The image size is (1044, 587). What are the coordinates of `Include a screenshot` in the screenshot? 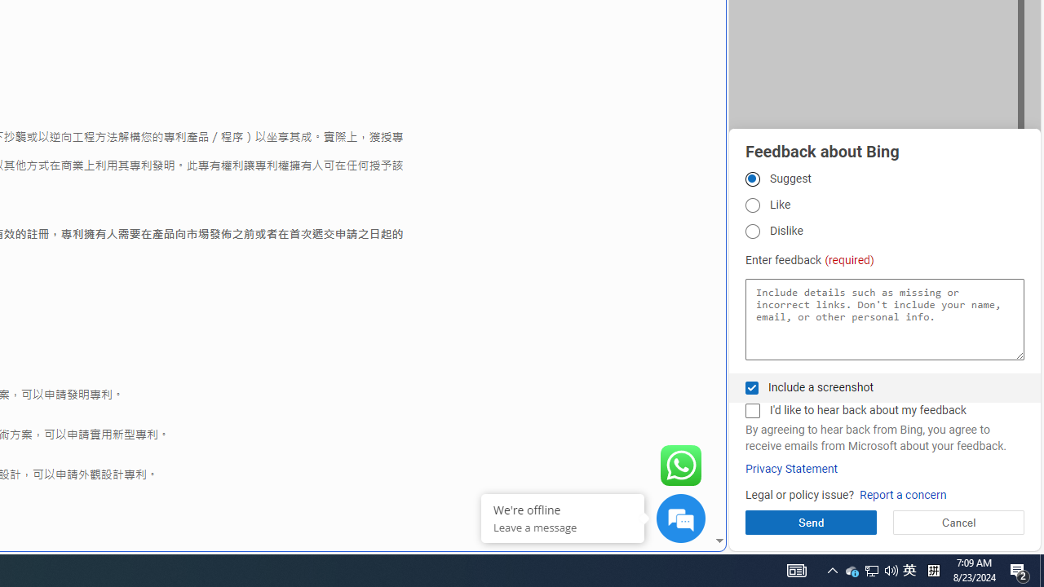 It's located at (752, 388).